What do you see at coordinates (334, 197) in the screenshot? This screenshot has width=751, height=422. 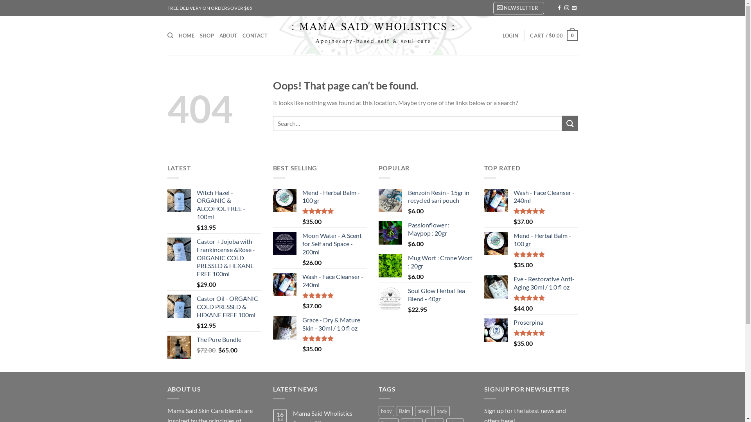 I see `Mend - Herbal Balm - 100 gr` at bounding box center [334, 197].